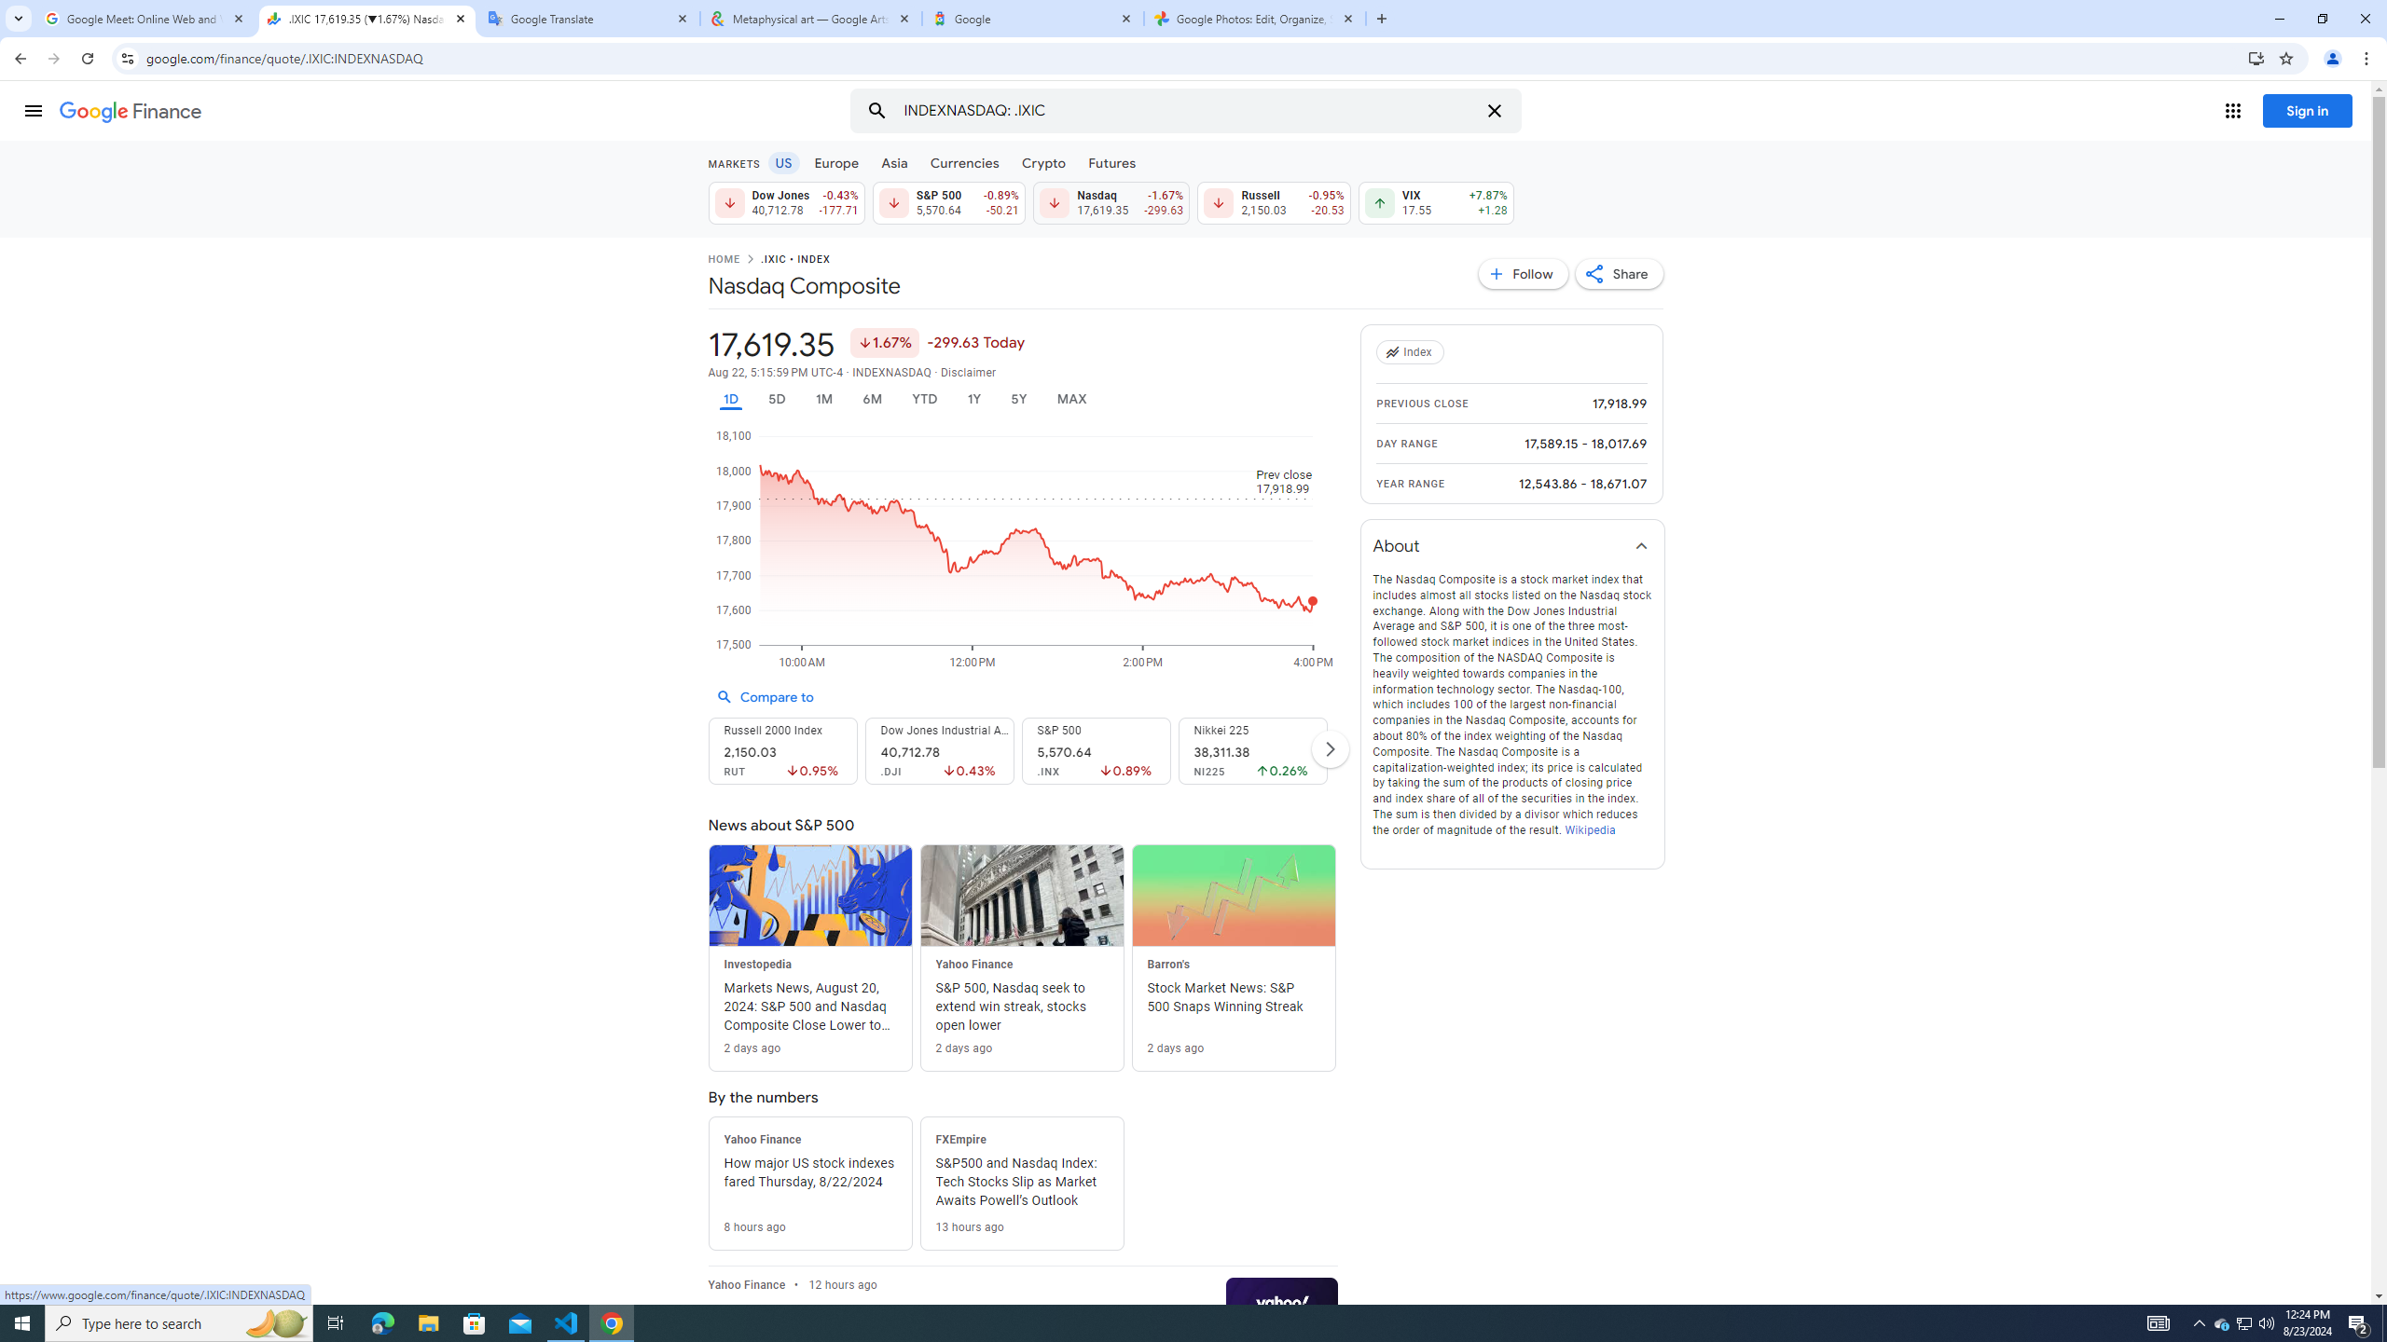  What do you see at coordinates (131, 112) in the screenshot?
I see `Finance` at bounding box center [131, 112].